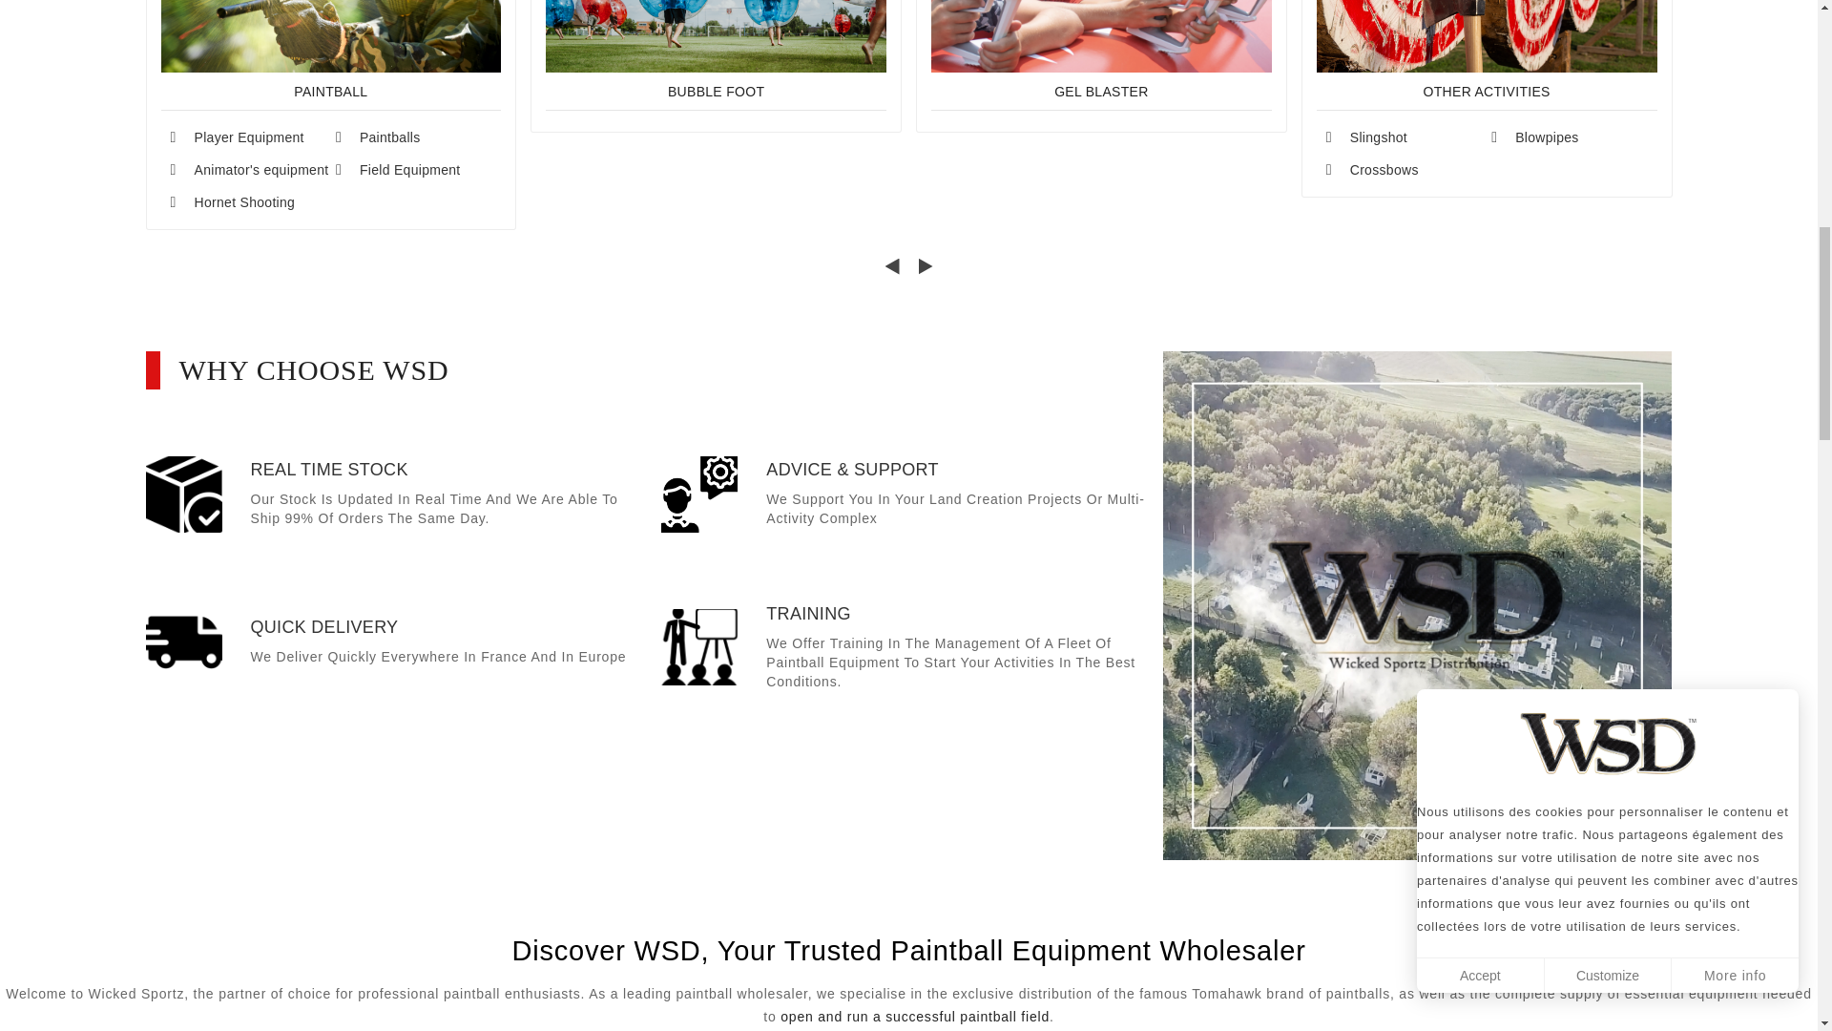 Image resolution: width=1832 pixels, height=1031 pixels. I want to click on Animator's equipment, so click(248, 178).